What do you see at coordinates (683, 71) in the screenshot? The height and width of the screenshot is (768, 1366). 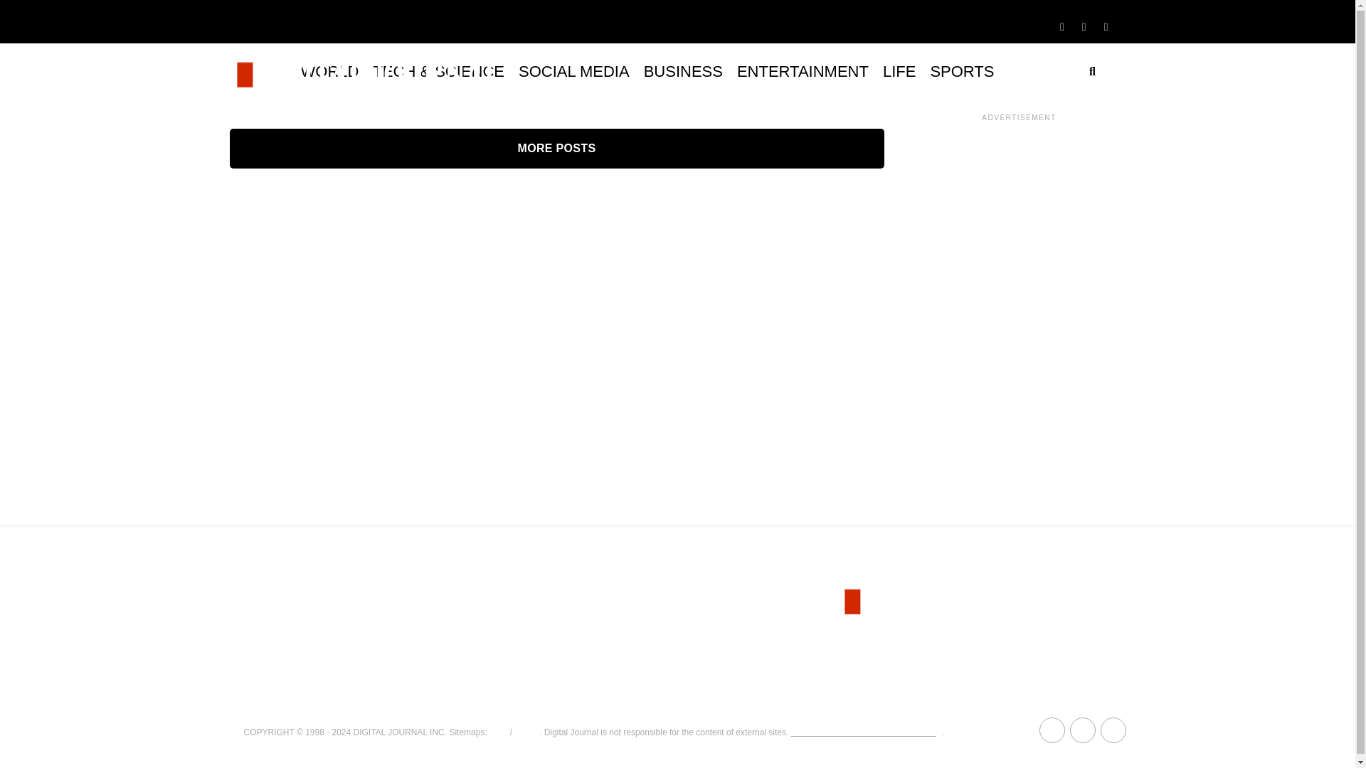 I see `BUSINESS` at bounding box center [683, 71].